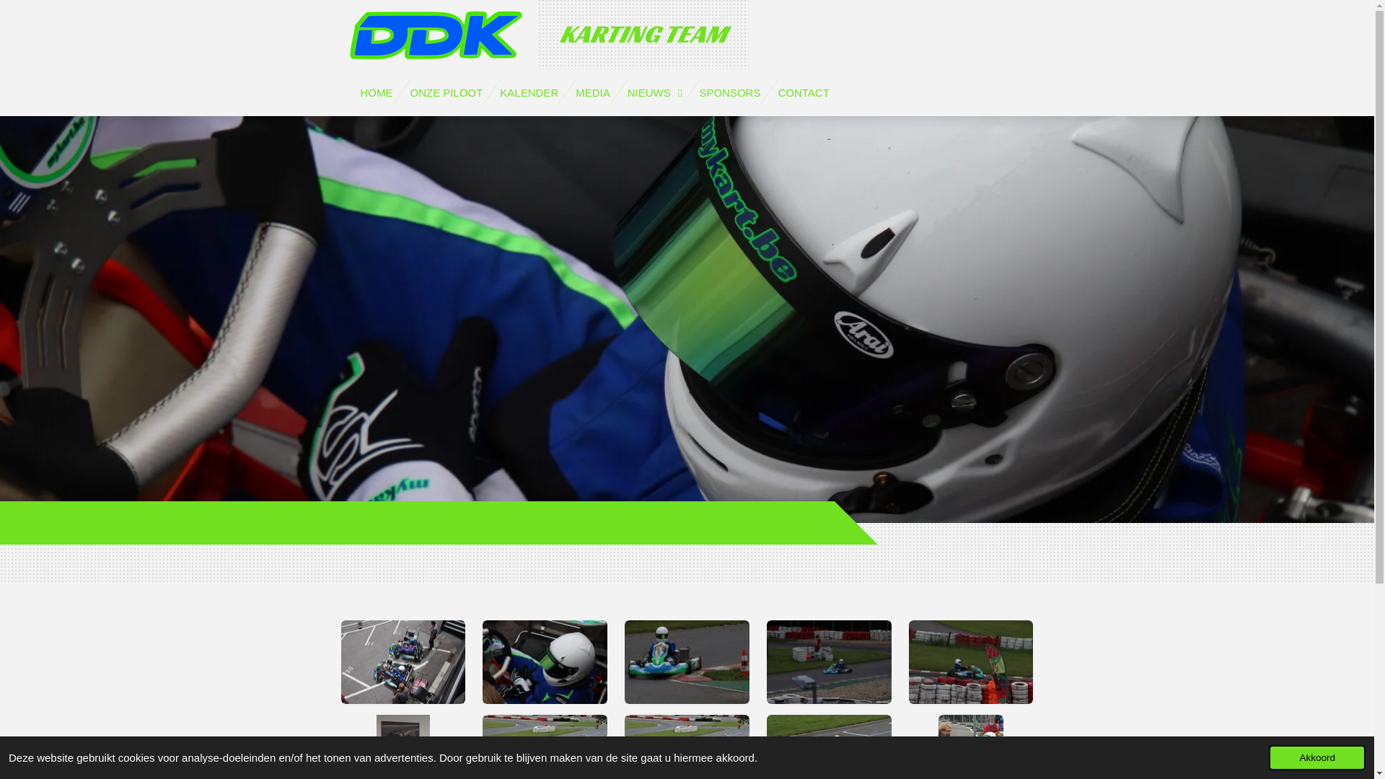  Describe the element at coordinates (377, 92) in the screenshot. I see `HOME` at that location.